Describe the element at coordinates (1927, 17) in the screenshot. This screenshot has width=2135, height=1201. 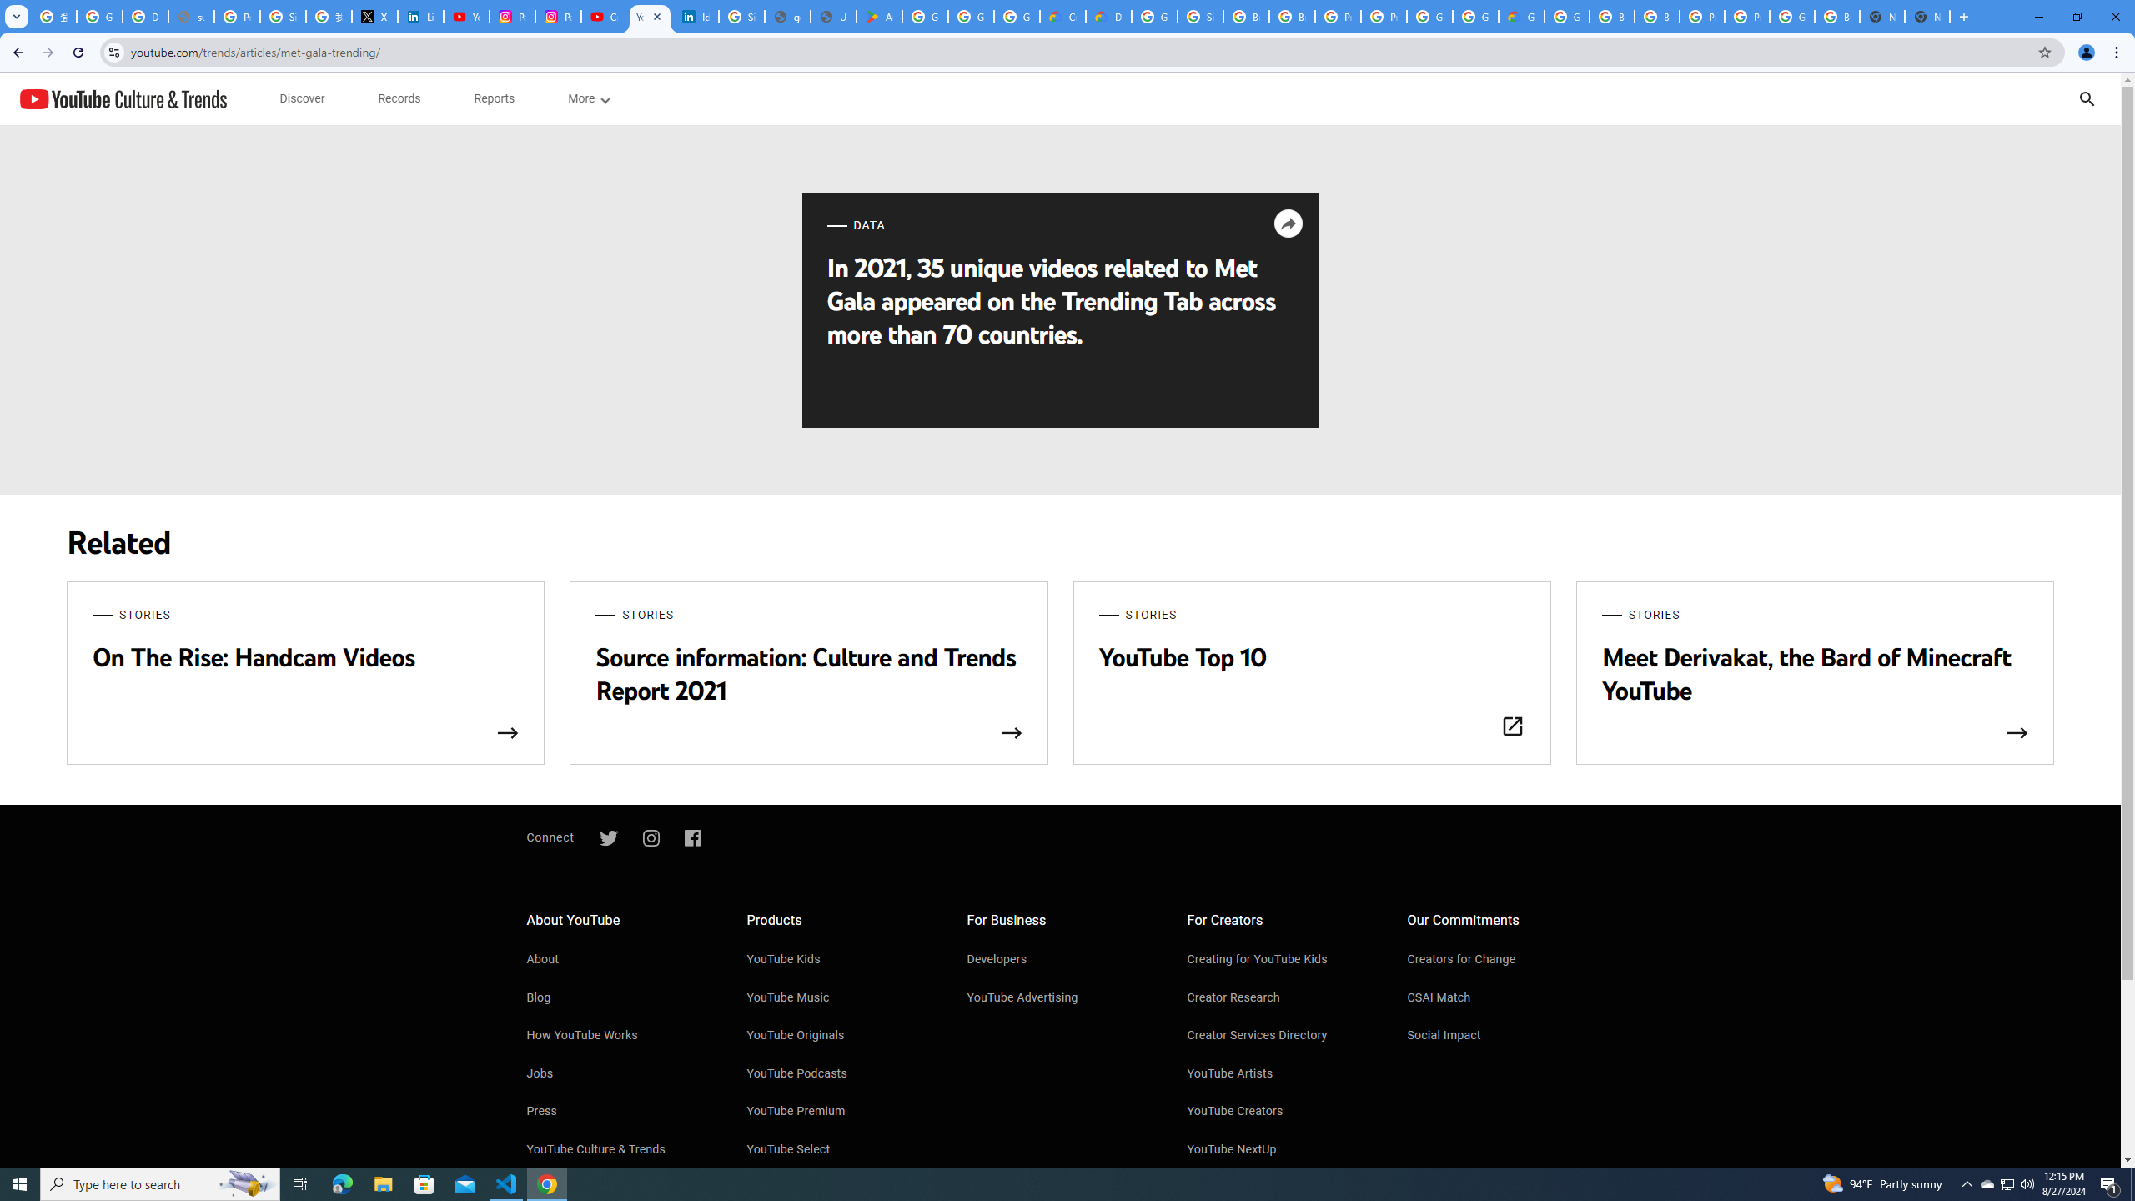
I see `New Tab` at that location.